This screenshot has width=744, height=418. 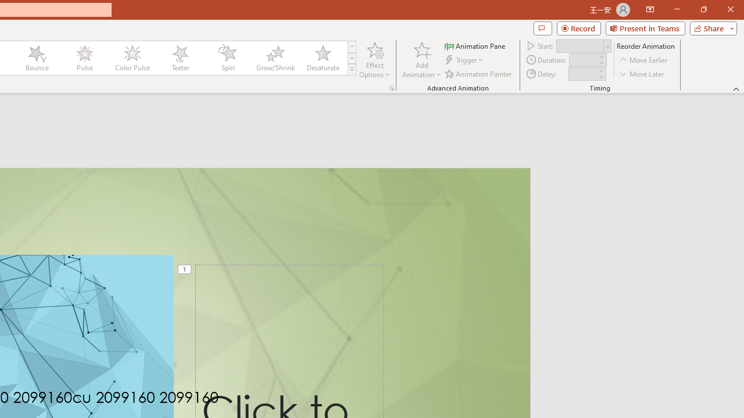 What do you see at coordinates (132, 58) in the screenshot?
I see `Color Pulse` at bounding box center [132, 58].